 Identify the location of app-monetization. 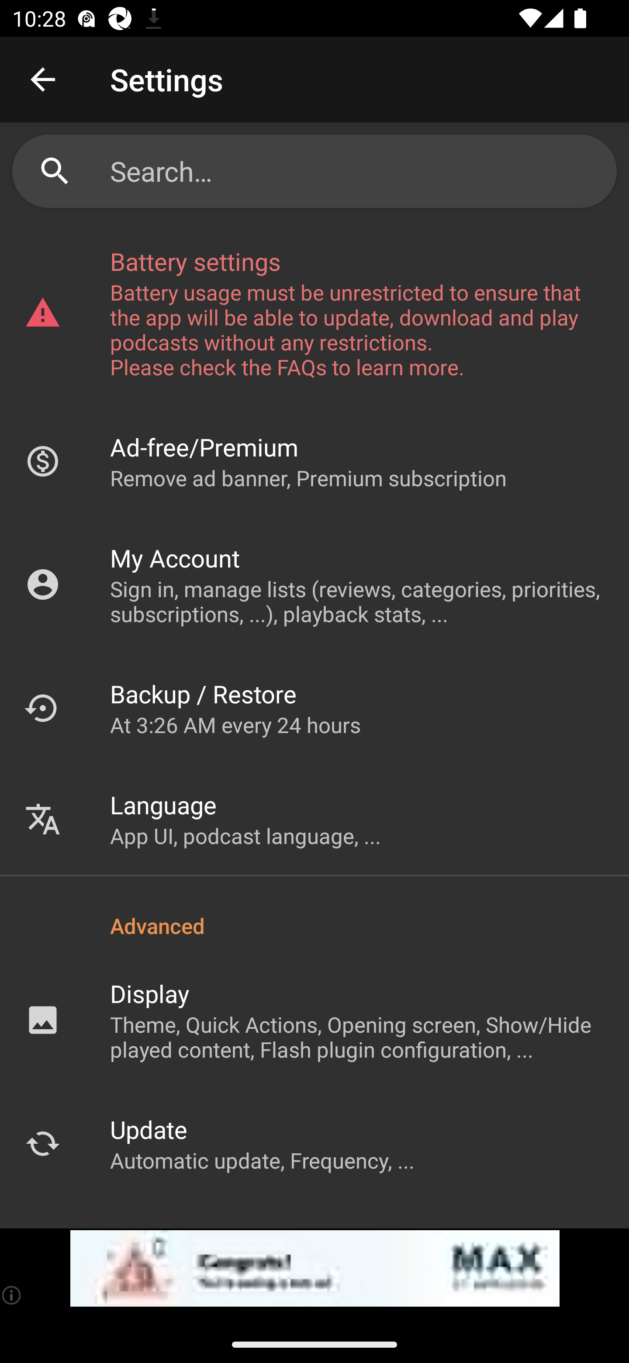
(314, 1269).